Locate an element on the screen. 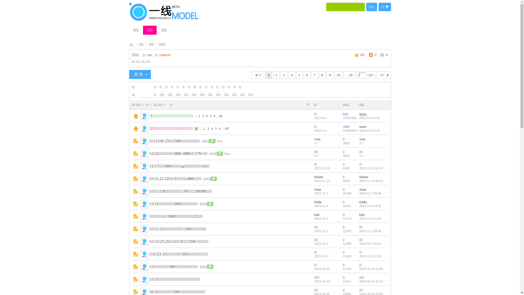  fjqfjq is located at coordinates (363, 114).